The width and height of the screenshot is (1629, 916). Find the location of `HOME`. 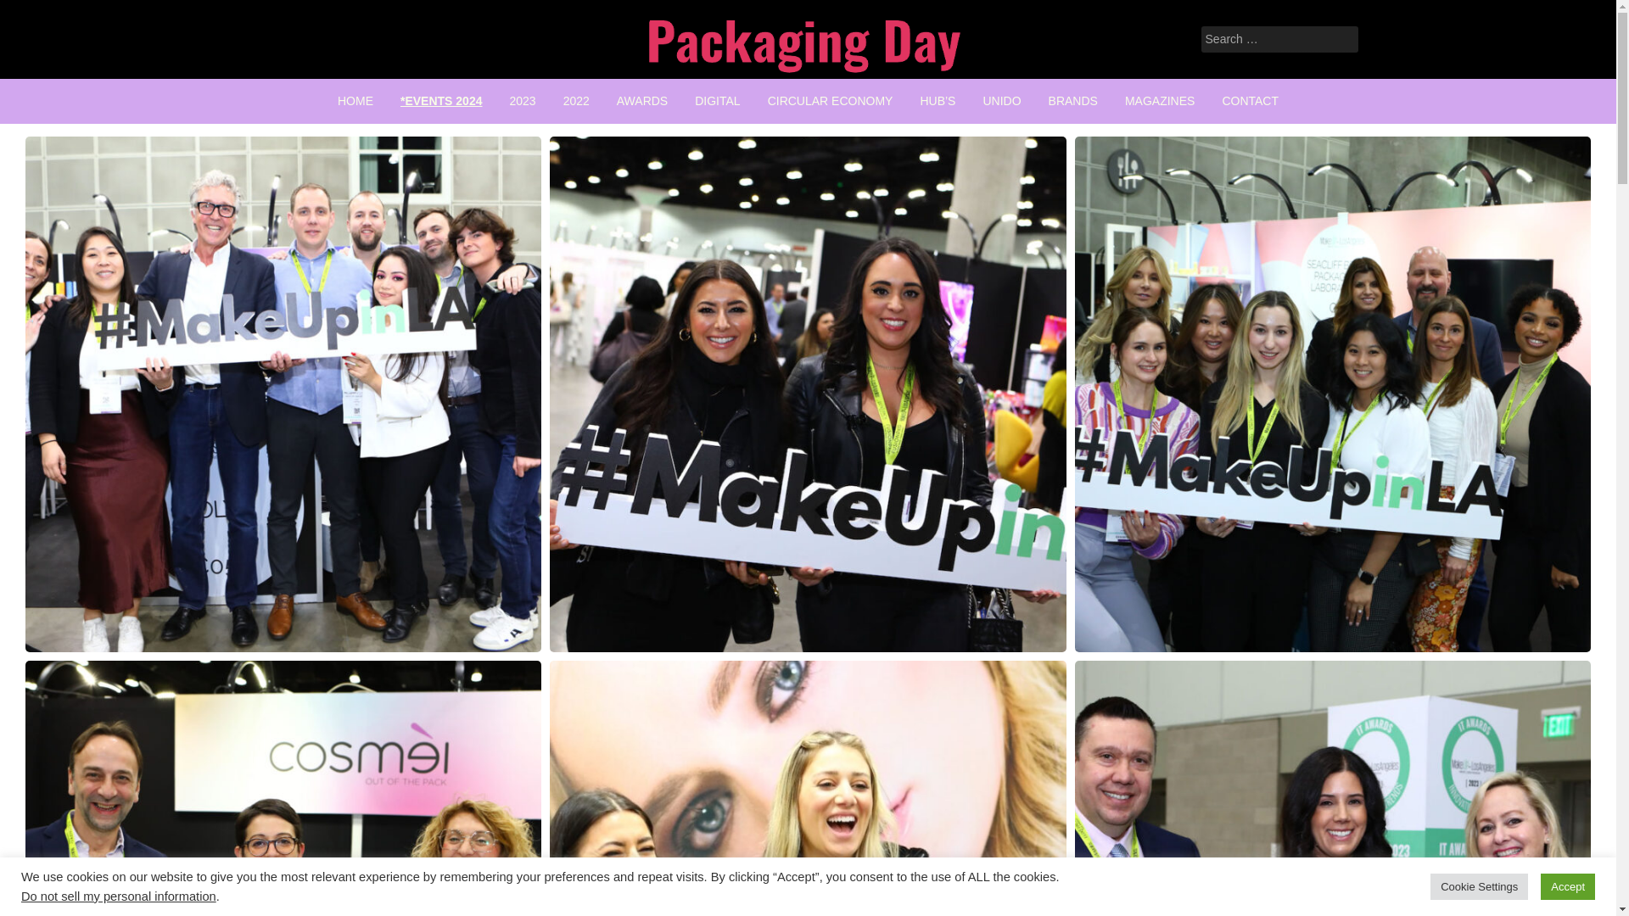

HOME is located at coordinates (355, 100).